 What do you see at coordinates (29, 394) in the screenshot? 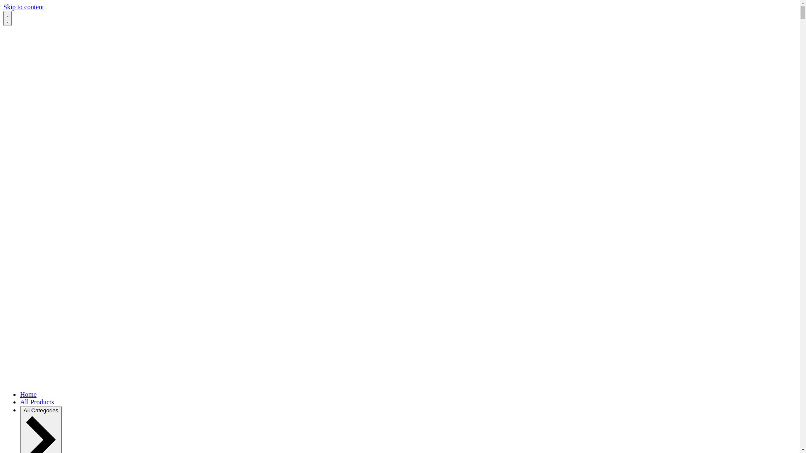
I see `Home` at bounding box center [29, 394].